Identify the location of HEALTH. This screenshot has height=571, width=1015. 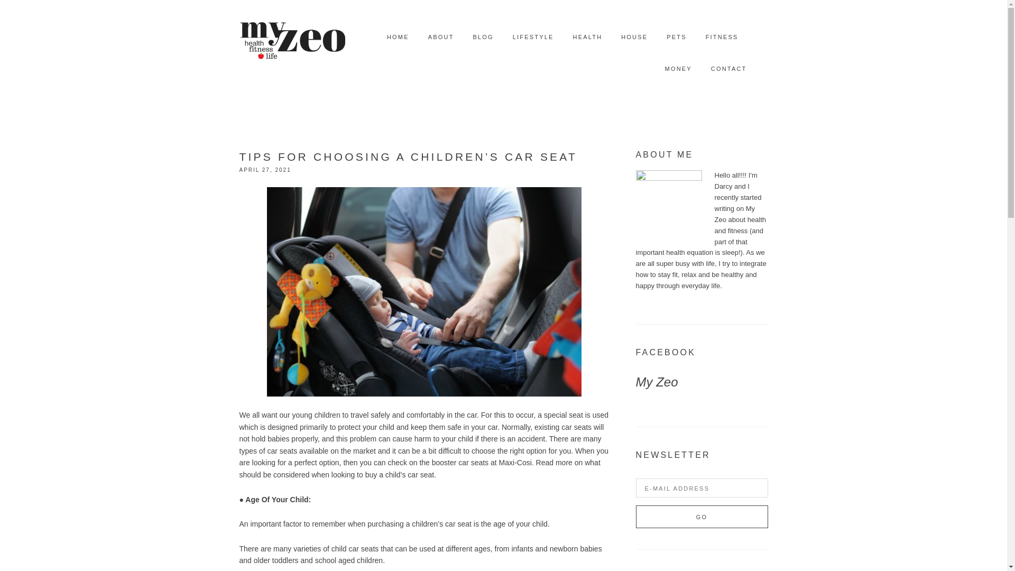
(588, 37).